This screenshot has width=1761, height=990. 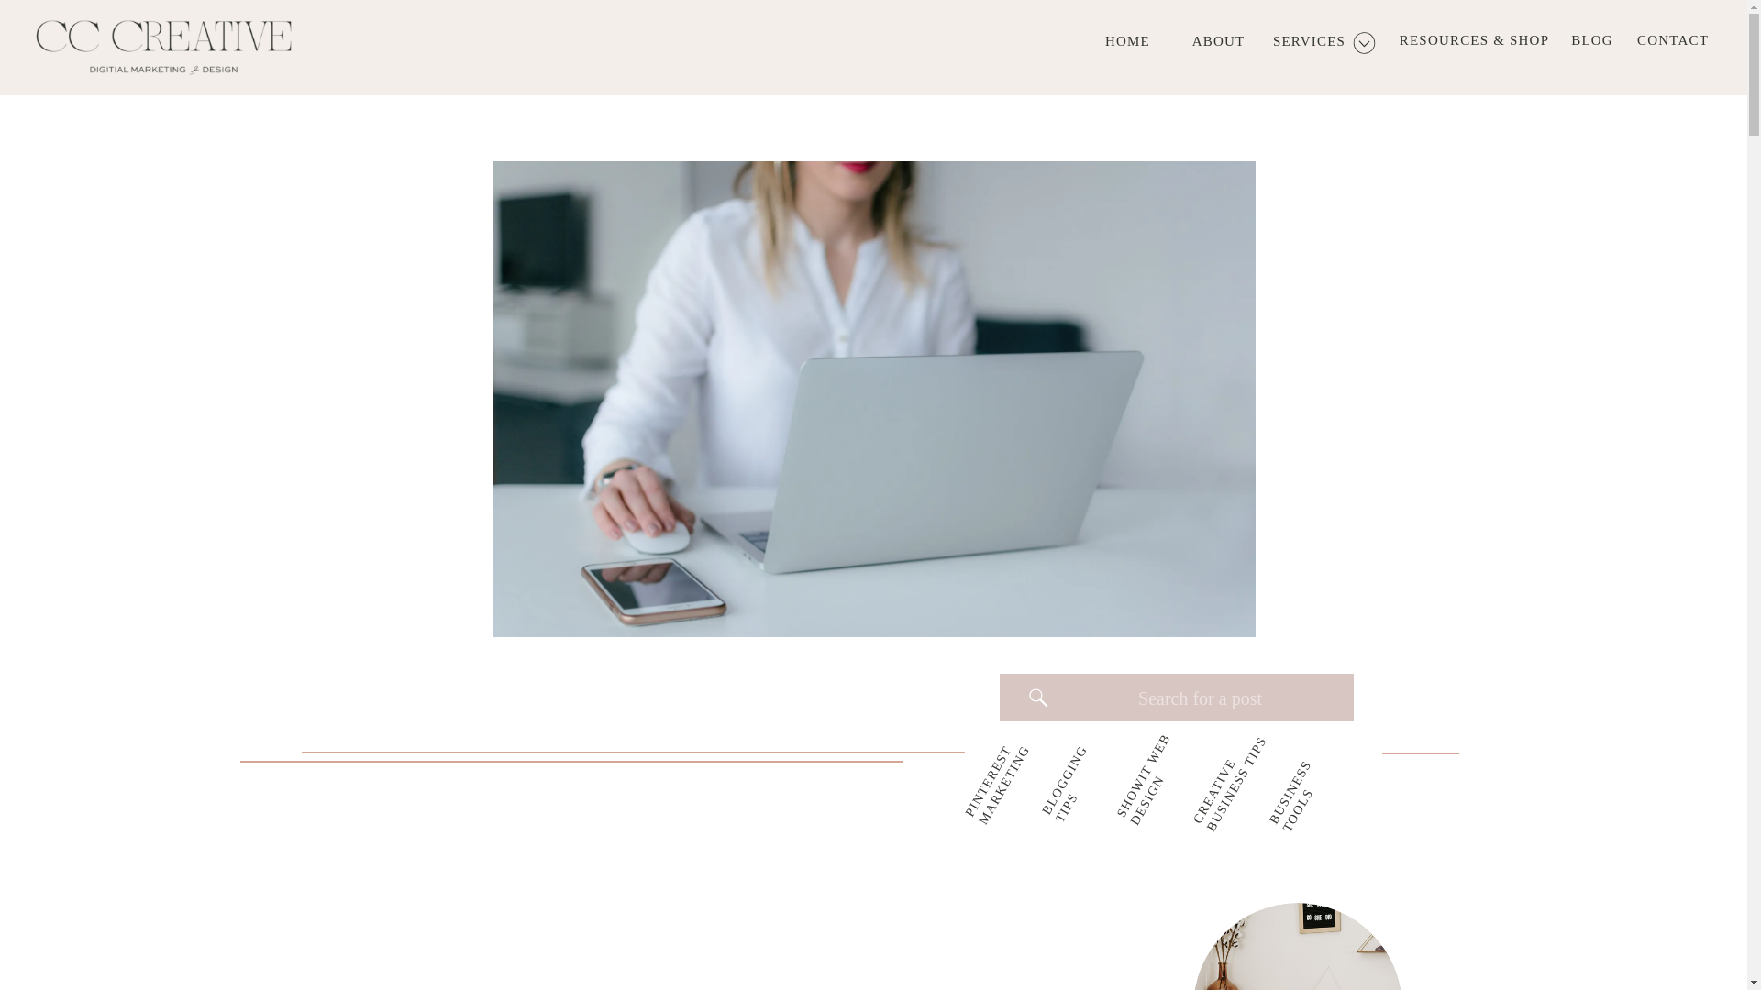 I want to click on SERVICES, so click(x=1309, y=45).